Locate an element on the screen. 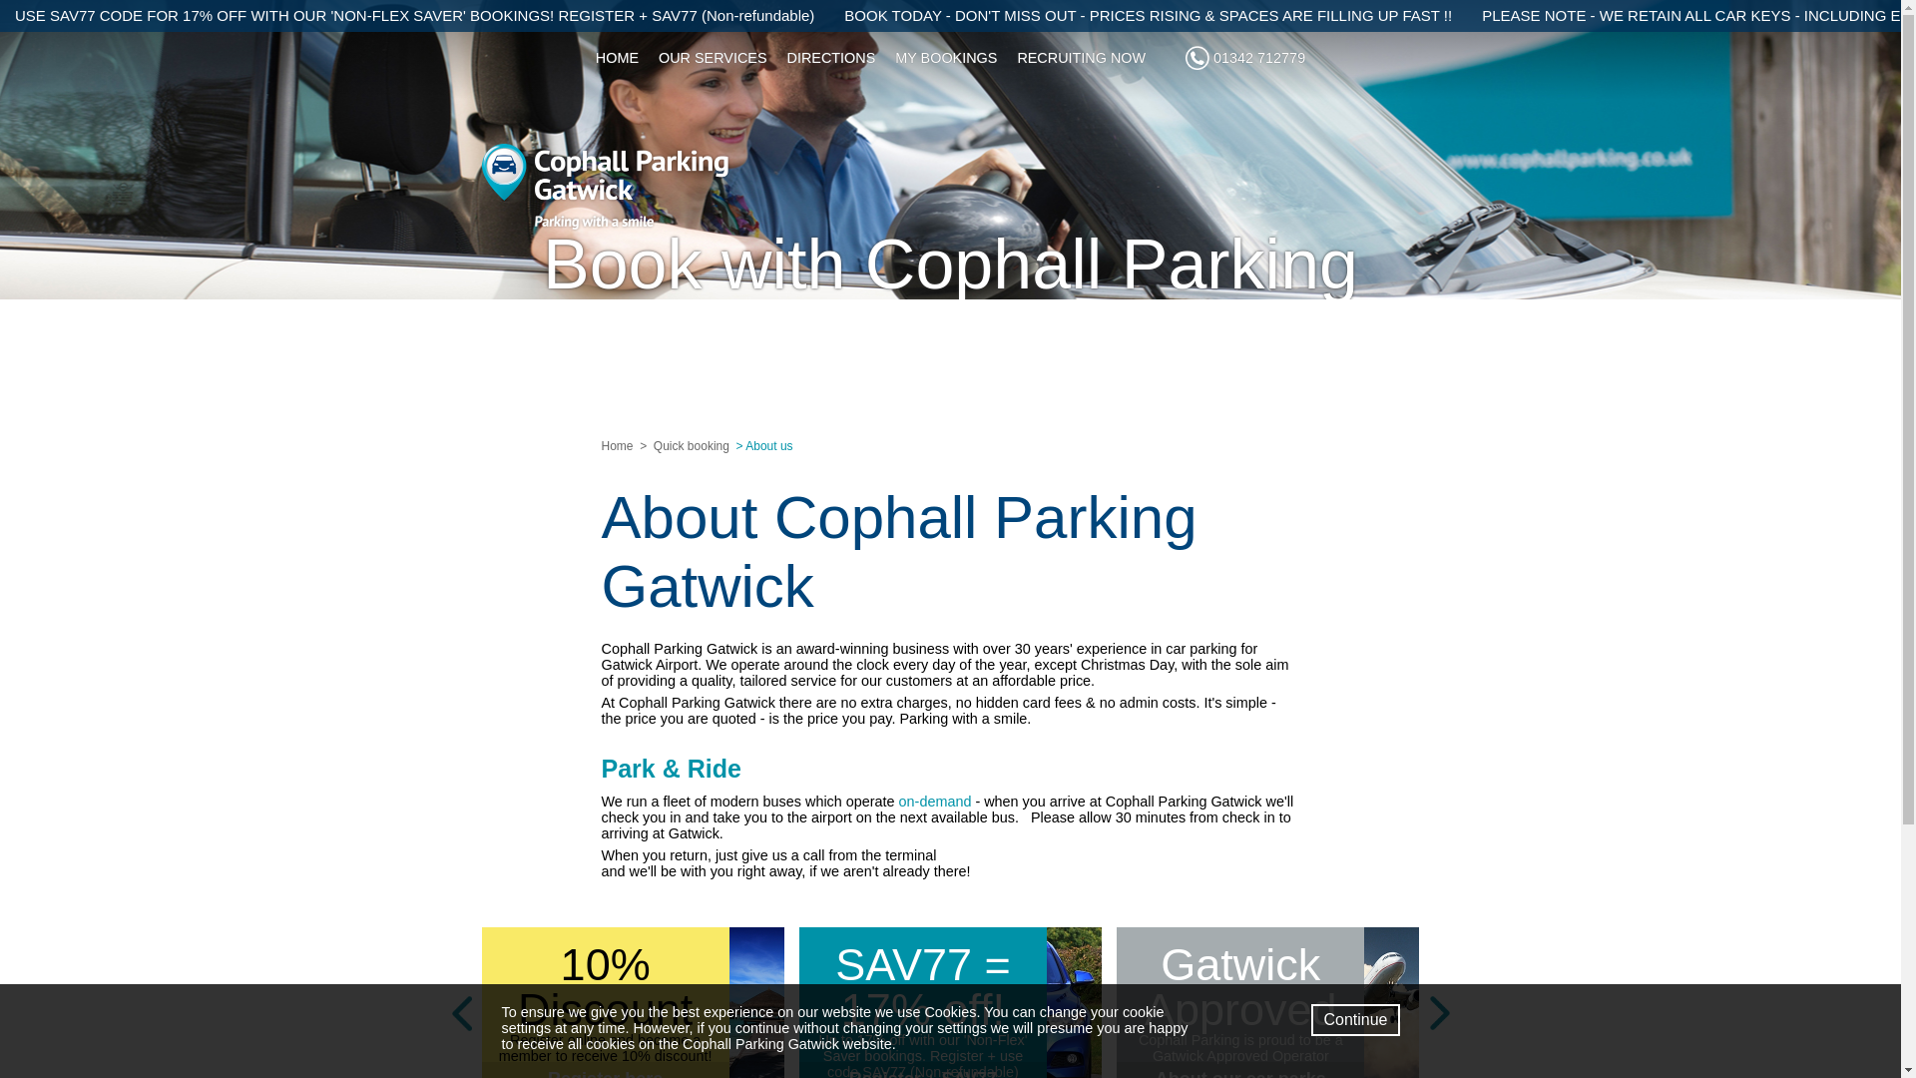 This screenshot has height=1078, width=1916. MY BOOKINGS is located at coordinates (946, 58).